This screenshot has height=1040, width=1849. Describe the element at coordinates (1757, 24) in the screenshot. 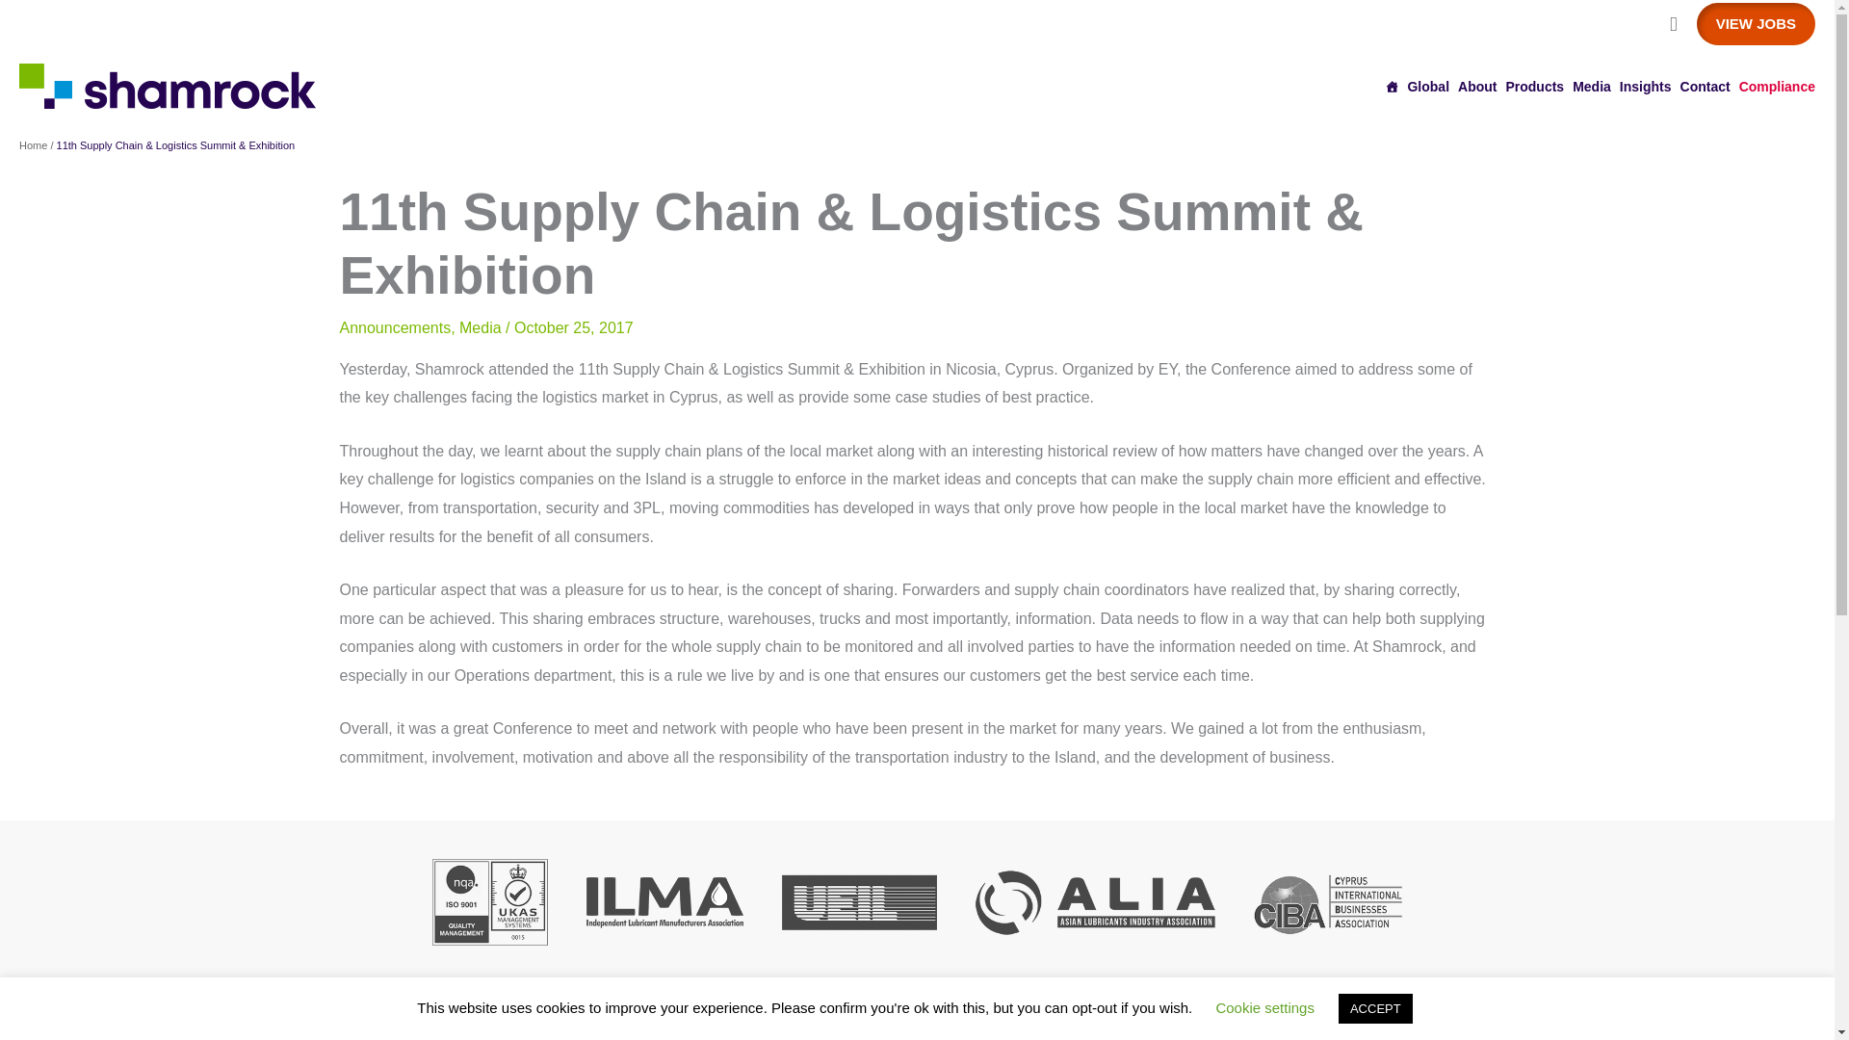

I see `VIEW JOBS` at that location.